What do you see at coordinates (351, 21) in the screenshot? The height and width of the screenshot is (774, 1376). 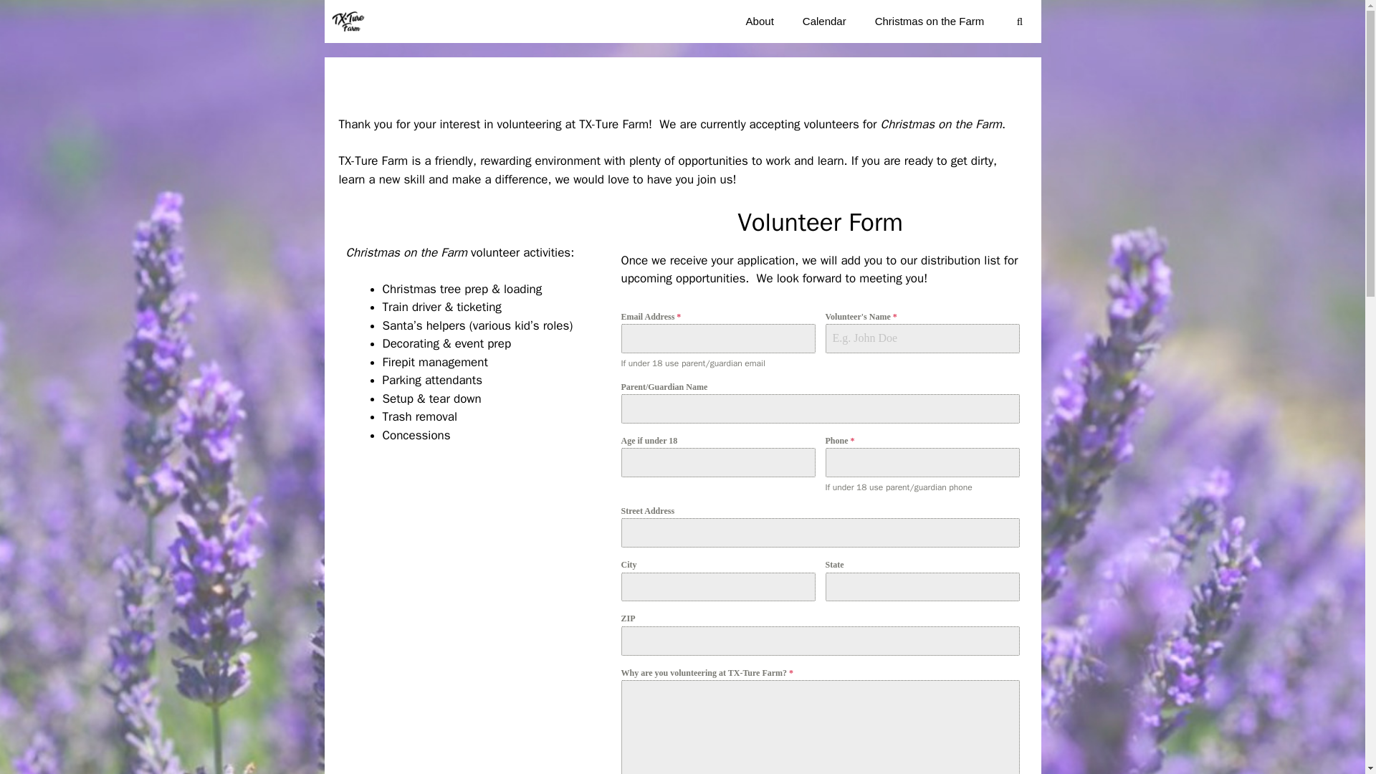 I see `TX-Ture Farm` at bounding box center [351, 21].